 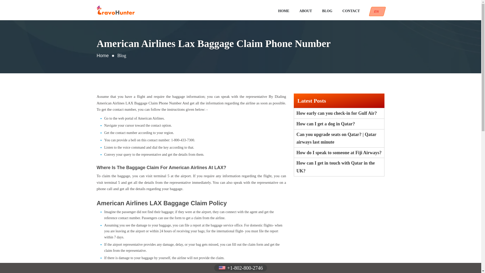 What do you see at coordinates (339, 124) in the screenshot?
I see `How can I get a dog in Qatar?` at bounding box center [339, 124].